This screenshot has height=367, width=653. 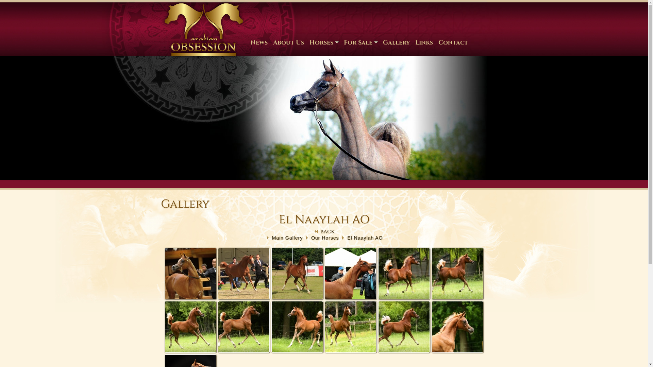 What do you see at coordinates (324, 231) in the screenshot?
I see `back` at bounding box center [324, 231].